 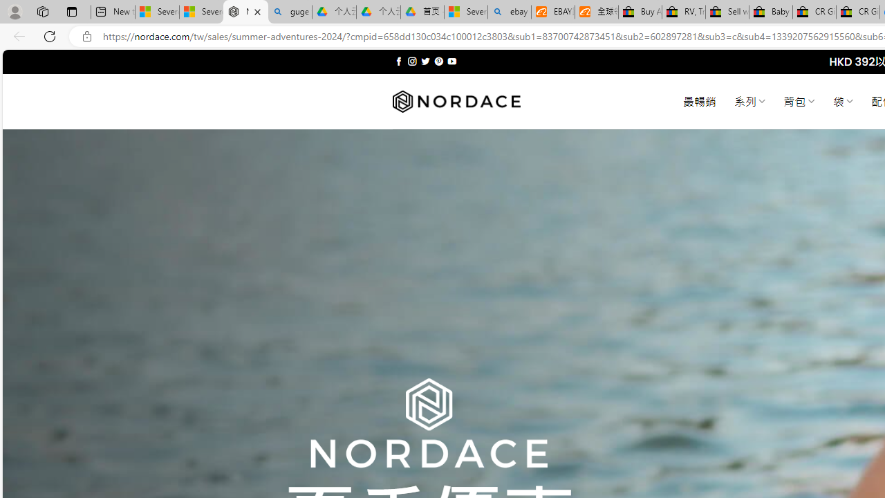 What do you see at coordinates (245, 12) in the screenshot?
I see `Nordace - Summer Adventures 2024` at bounding box center [245, 12].